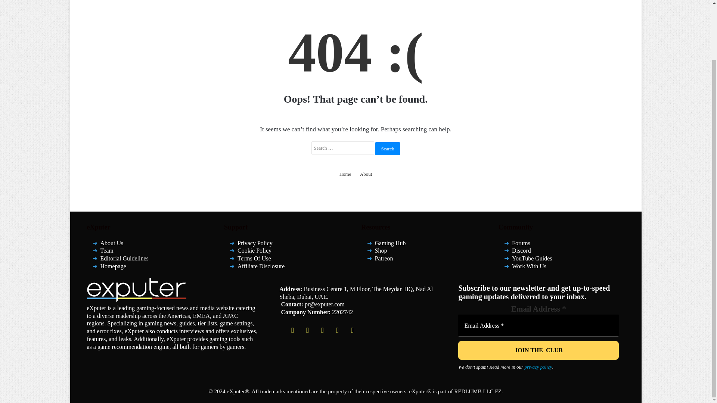  I want to click on JOIN THE  CLUB, so click(538, 350).